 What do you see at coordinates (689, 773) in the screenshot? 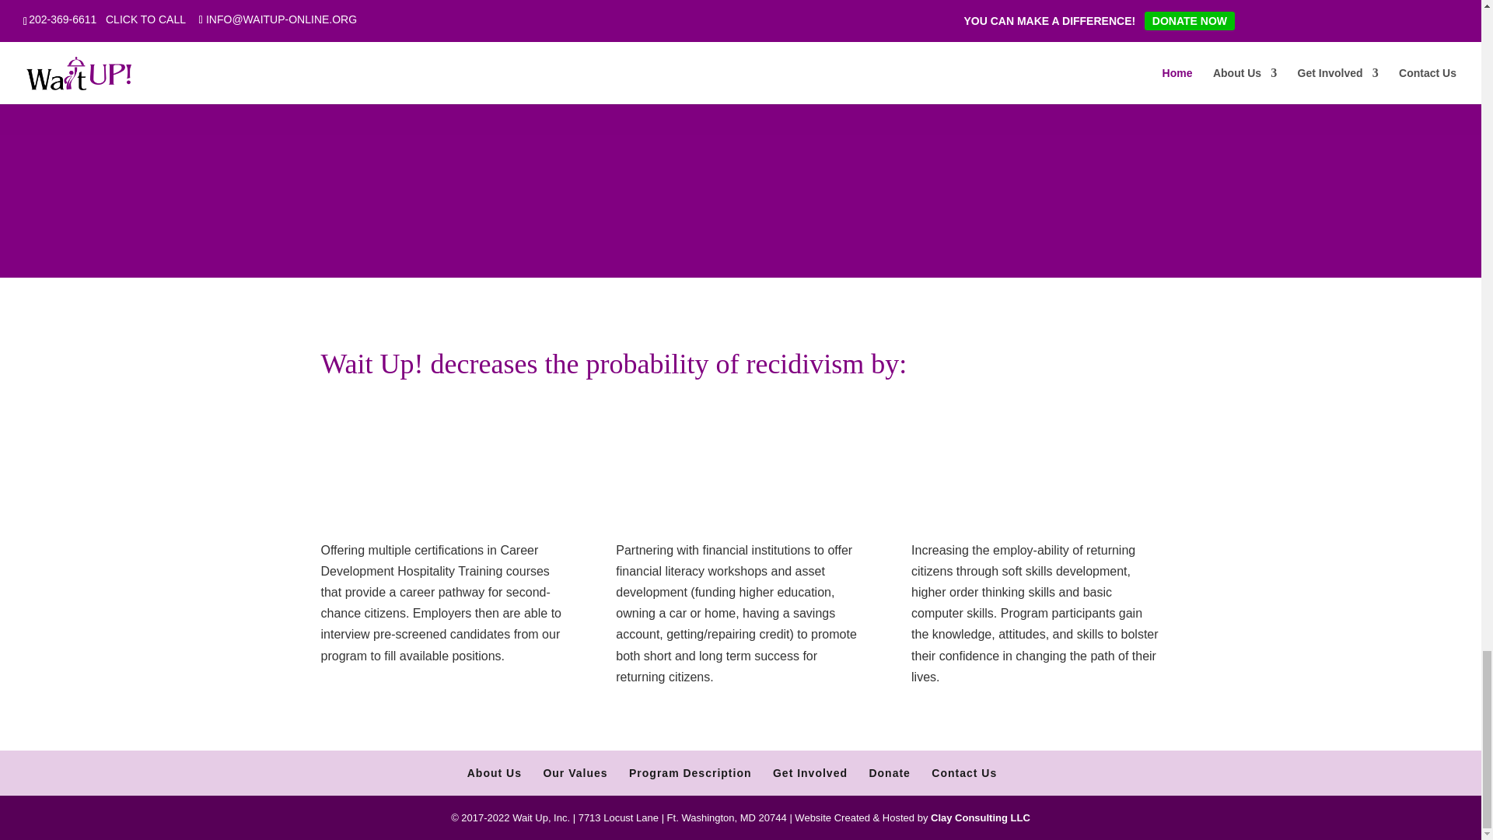
I see `Program Description` at bounding box center [689, 773].